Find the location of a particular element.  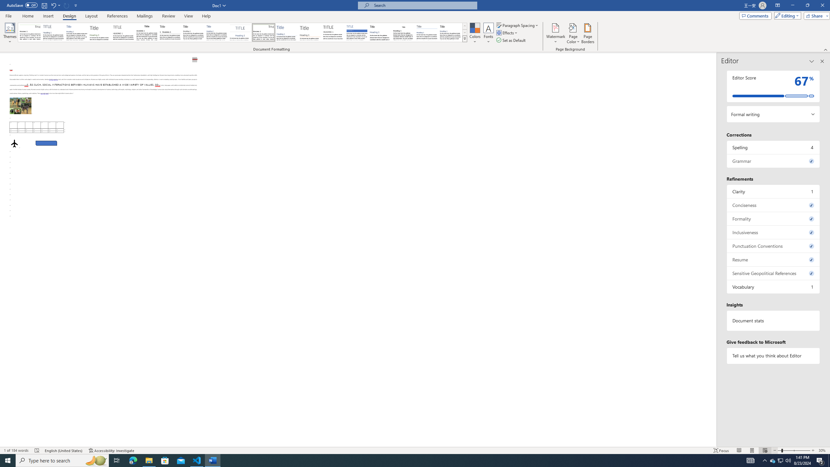

Word Count 1 of 184 words is located at coordinates (17, 450).